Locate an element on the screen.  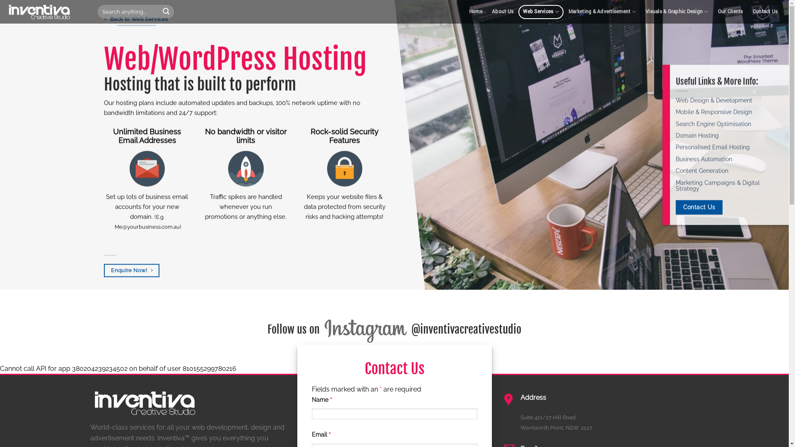
Back to Web Services is located at coordinates (137, 19).